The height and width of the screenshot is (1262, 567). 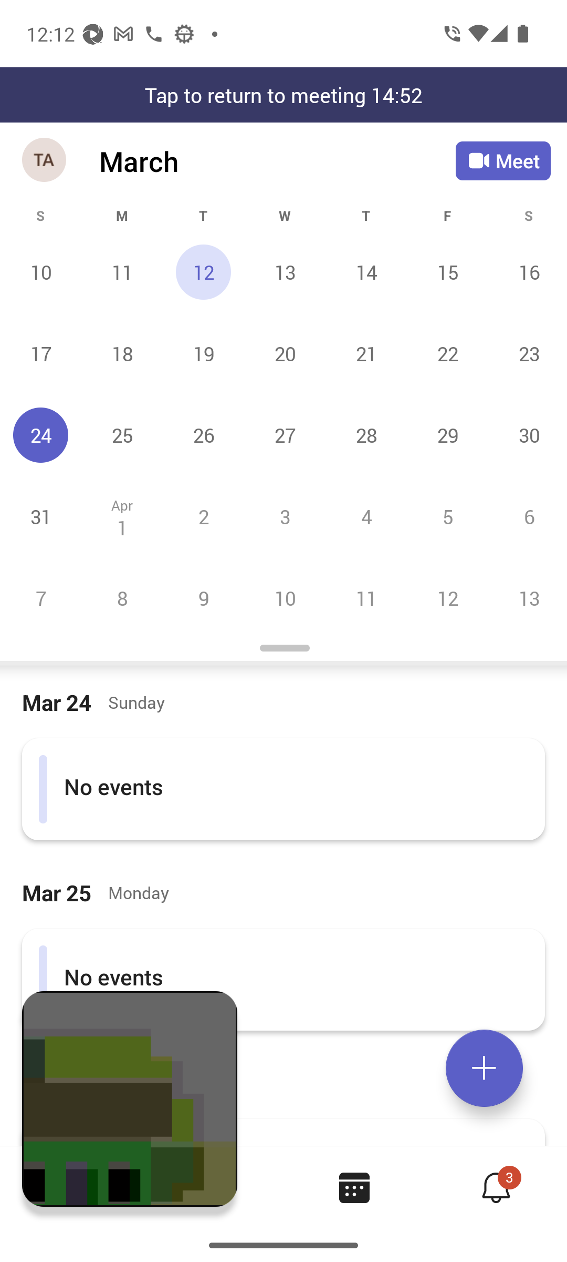 I want to click on Thursday, March 14 14, so click(x=366, y=272).